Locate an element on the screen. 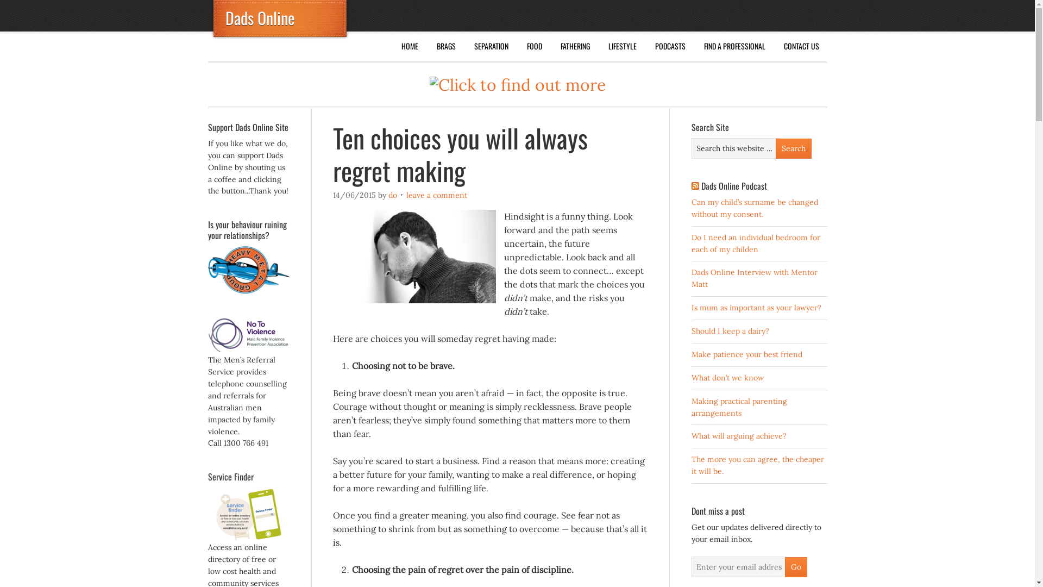 The image size is (1043, 587). Dads Online Podcast is located at coordinates (733, 186).